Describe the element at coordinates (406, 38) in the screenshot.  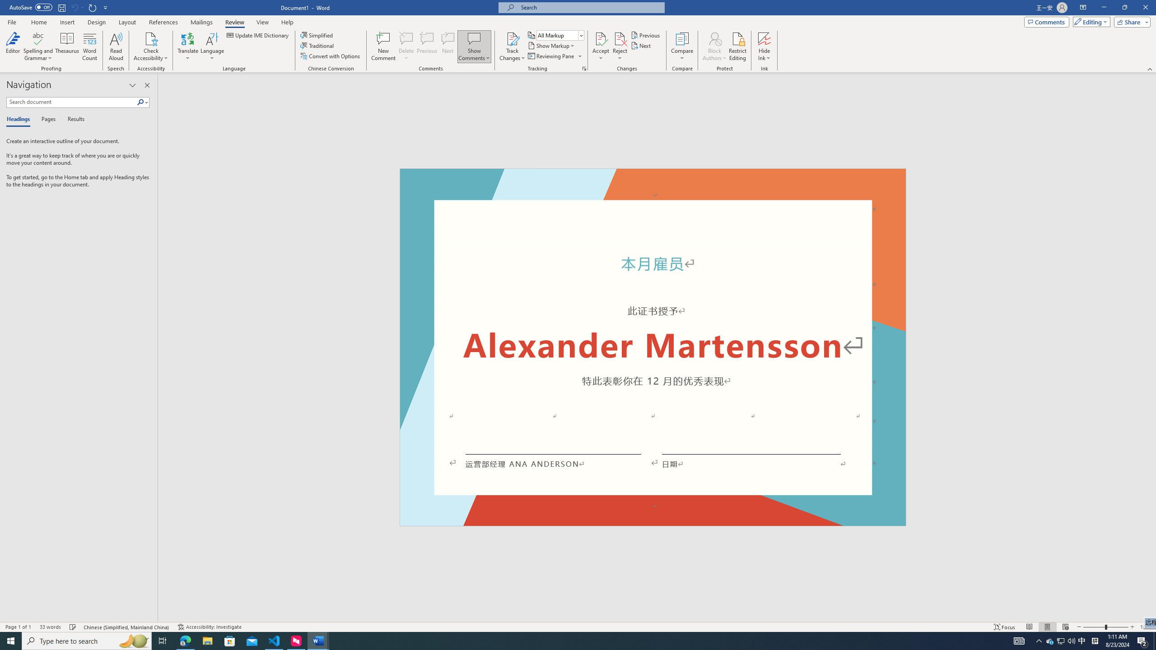
I see `Delete` at that location.